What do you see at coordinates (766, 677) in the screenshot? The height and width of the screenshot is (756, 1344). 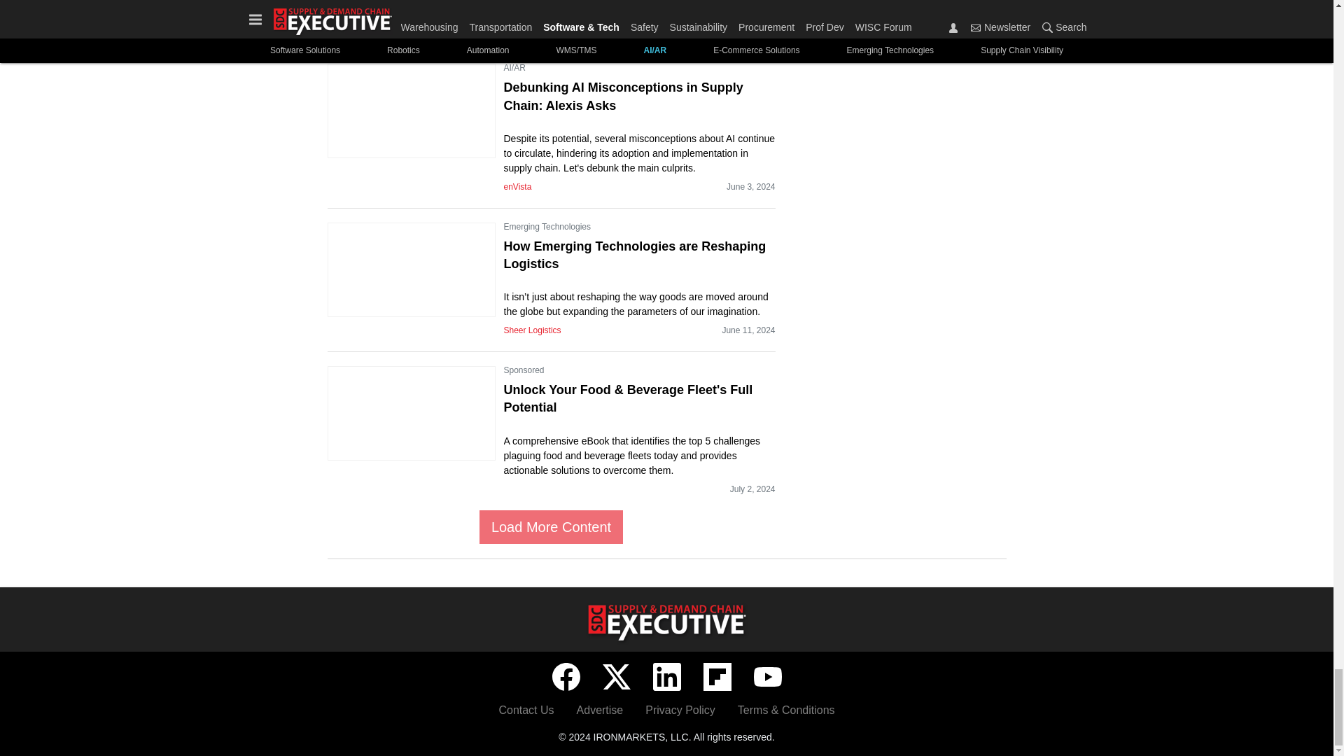 I see `YouTube icon` at bounding box center [766, 677].